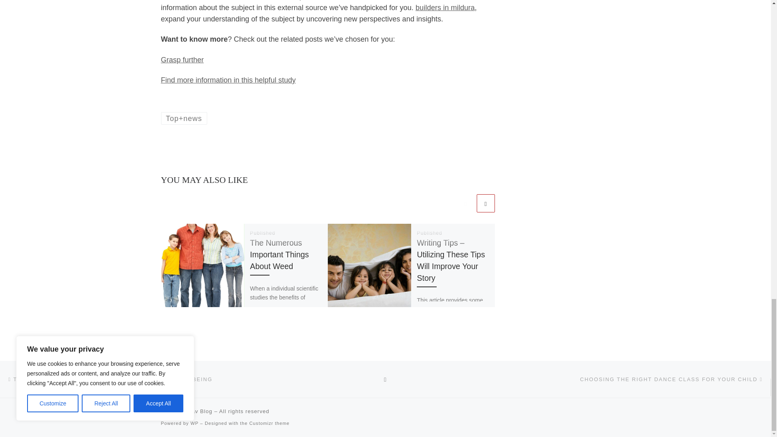 The height and width of the screenshot is (437, 777). I want to click on Next related articles, so click(486, 203).